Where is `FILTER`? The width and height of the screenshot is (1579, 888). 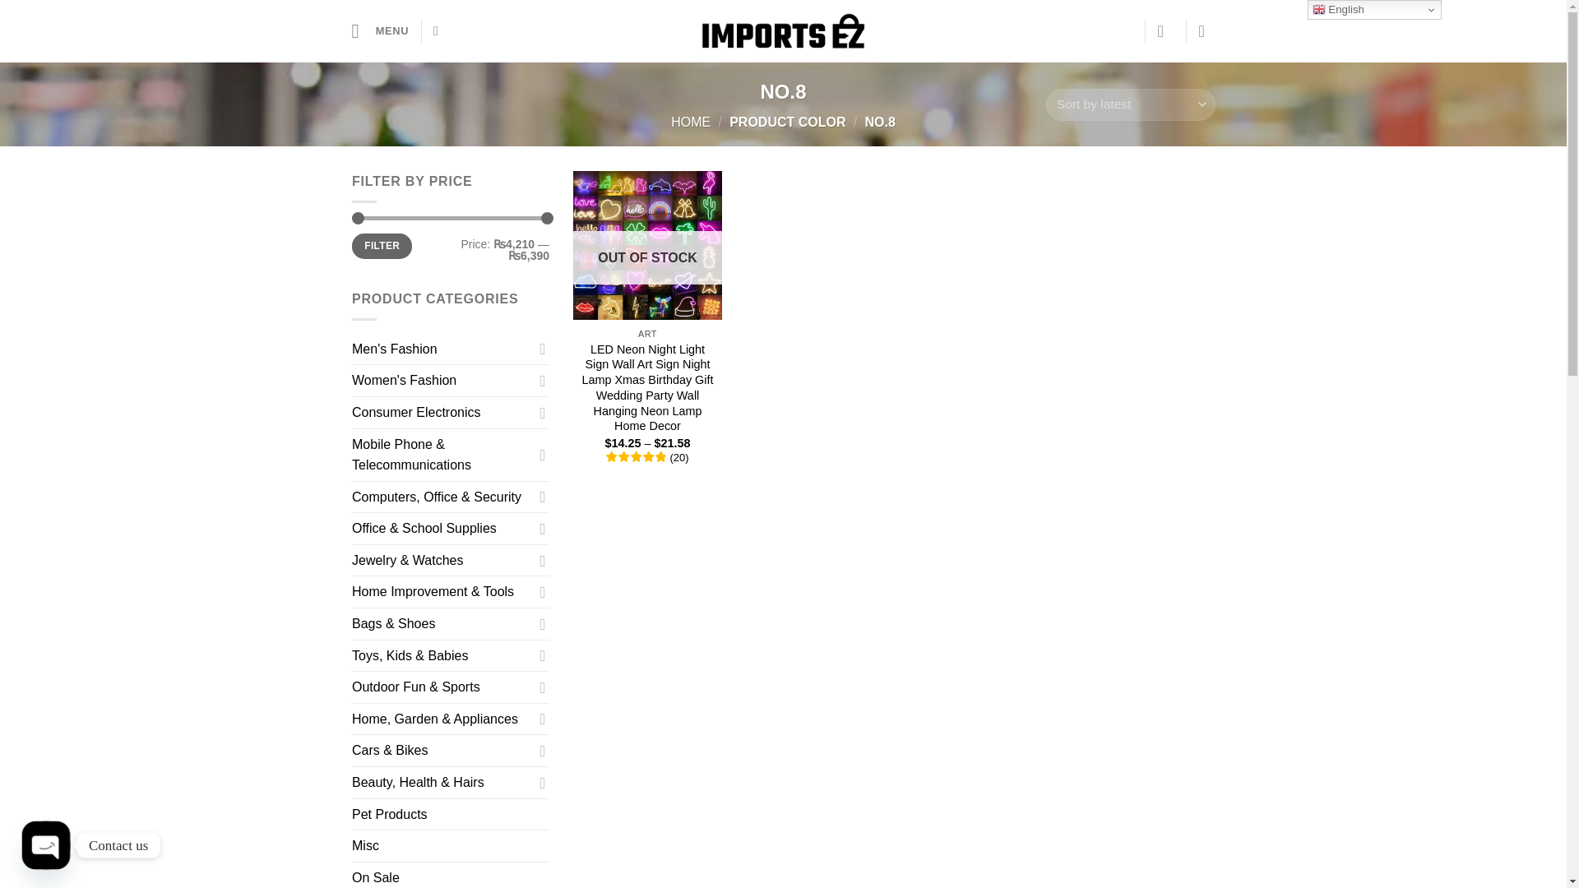
FILTER is located at coordinates (382, 247).